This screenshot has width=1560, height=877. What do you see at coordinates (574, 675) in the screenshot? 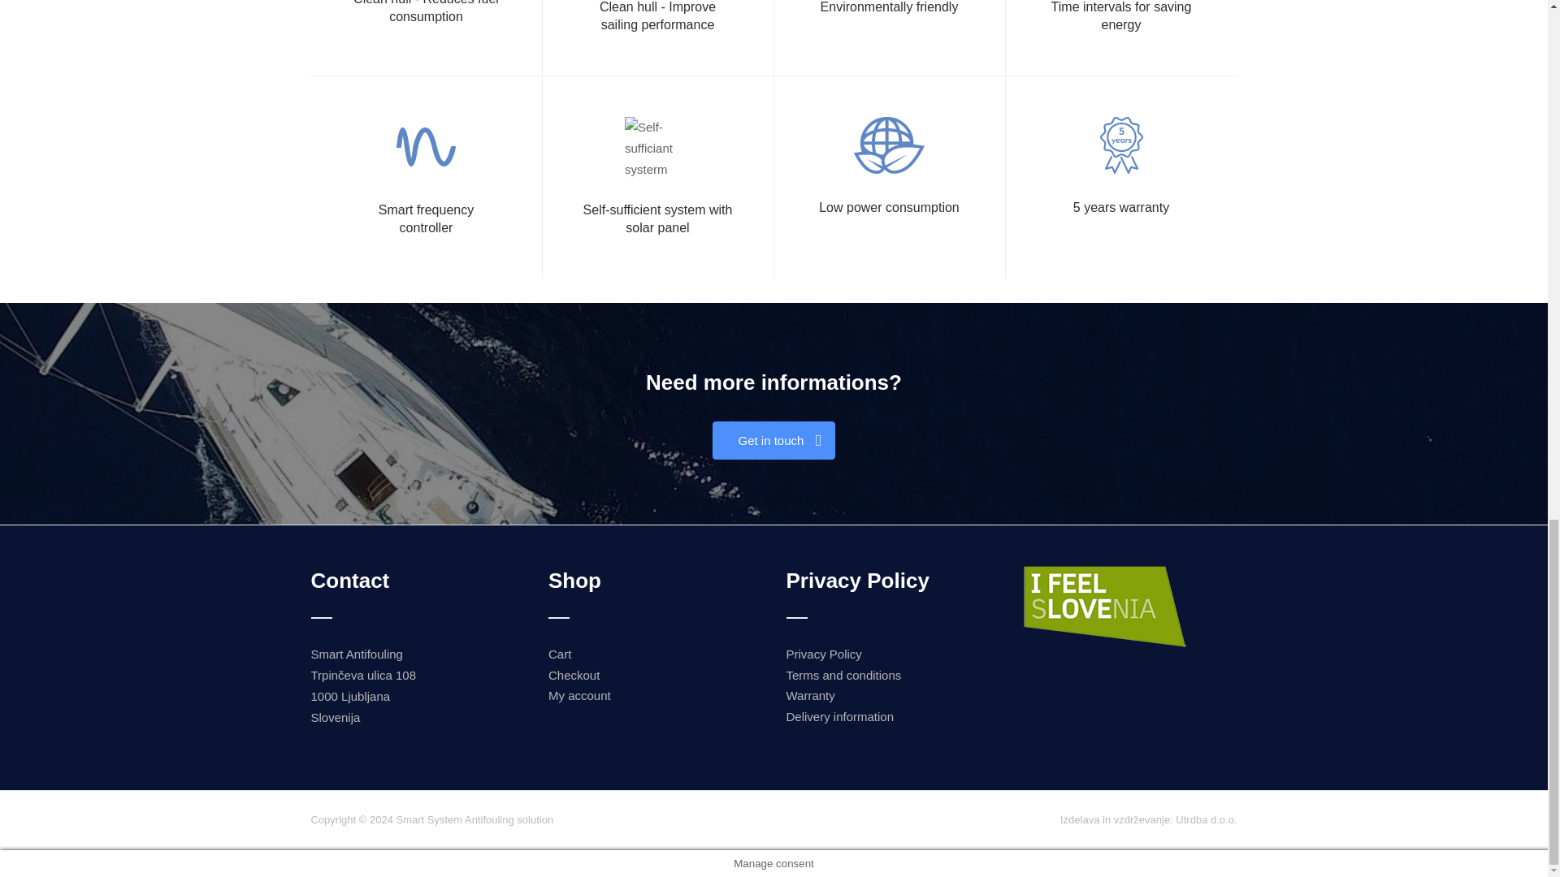
I see `Checkout` at bounding box center [574, 675].